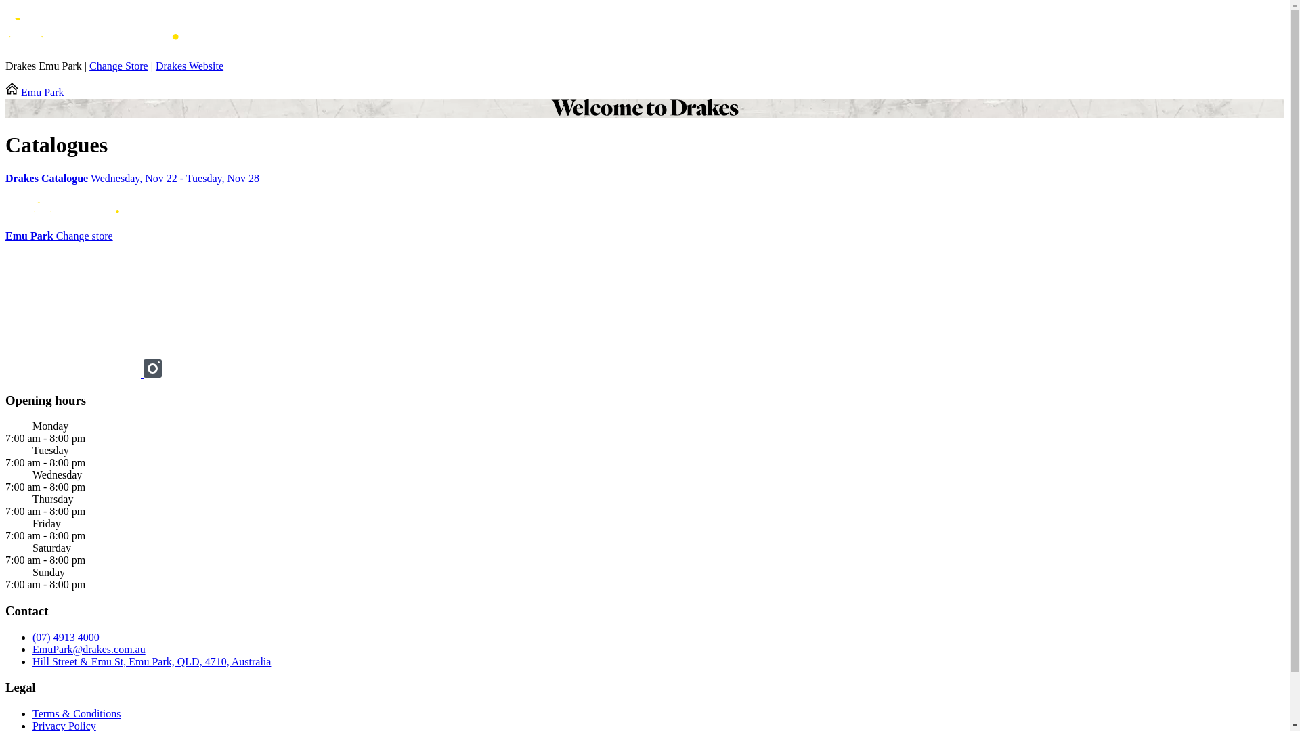  What do you see at coordinates (35, 92) in the screenshot?
I see `Emu Park` at bounding box center [35, 92].